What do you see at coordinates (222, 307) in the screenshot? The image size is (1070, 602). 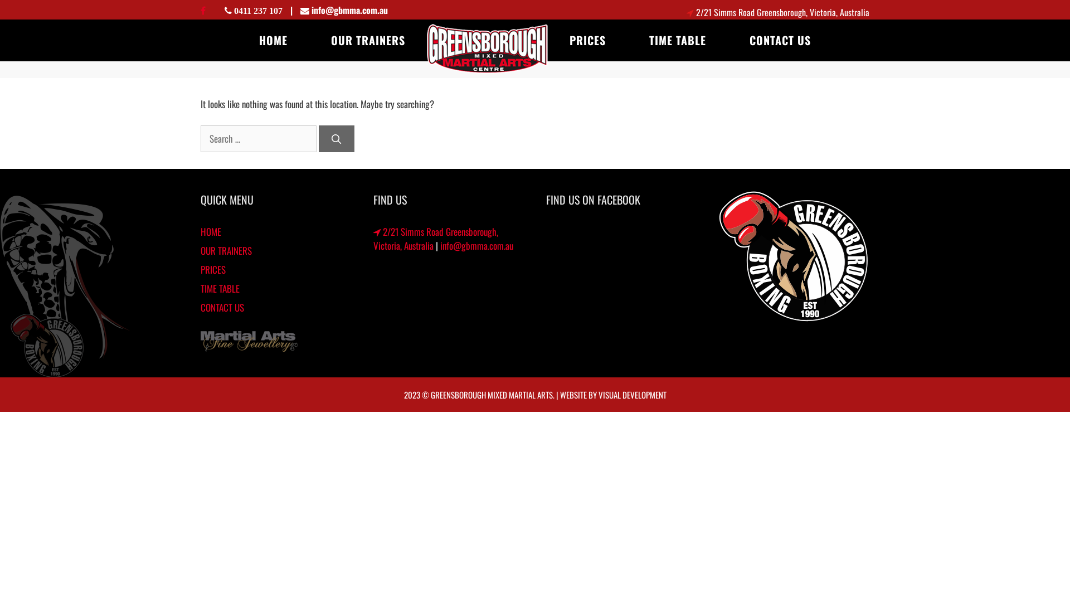 I see `CONTACT US` at bounding box center [222, 307].